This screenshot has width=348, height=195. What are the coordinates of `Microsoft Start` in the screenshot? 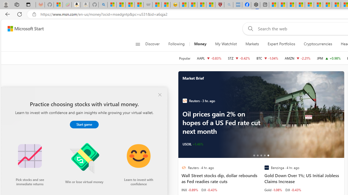 It's located at (26, 28).